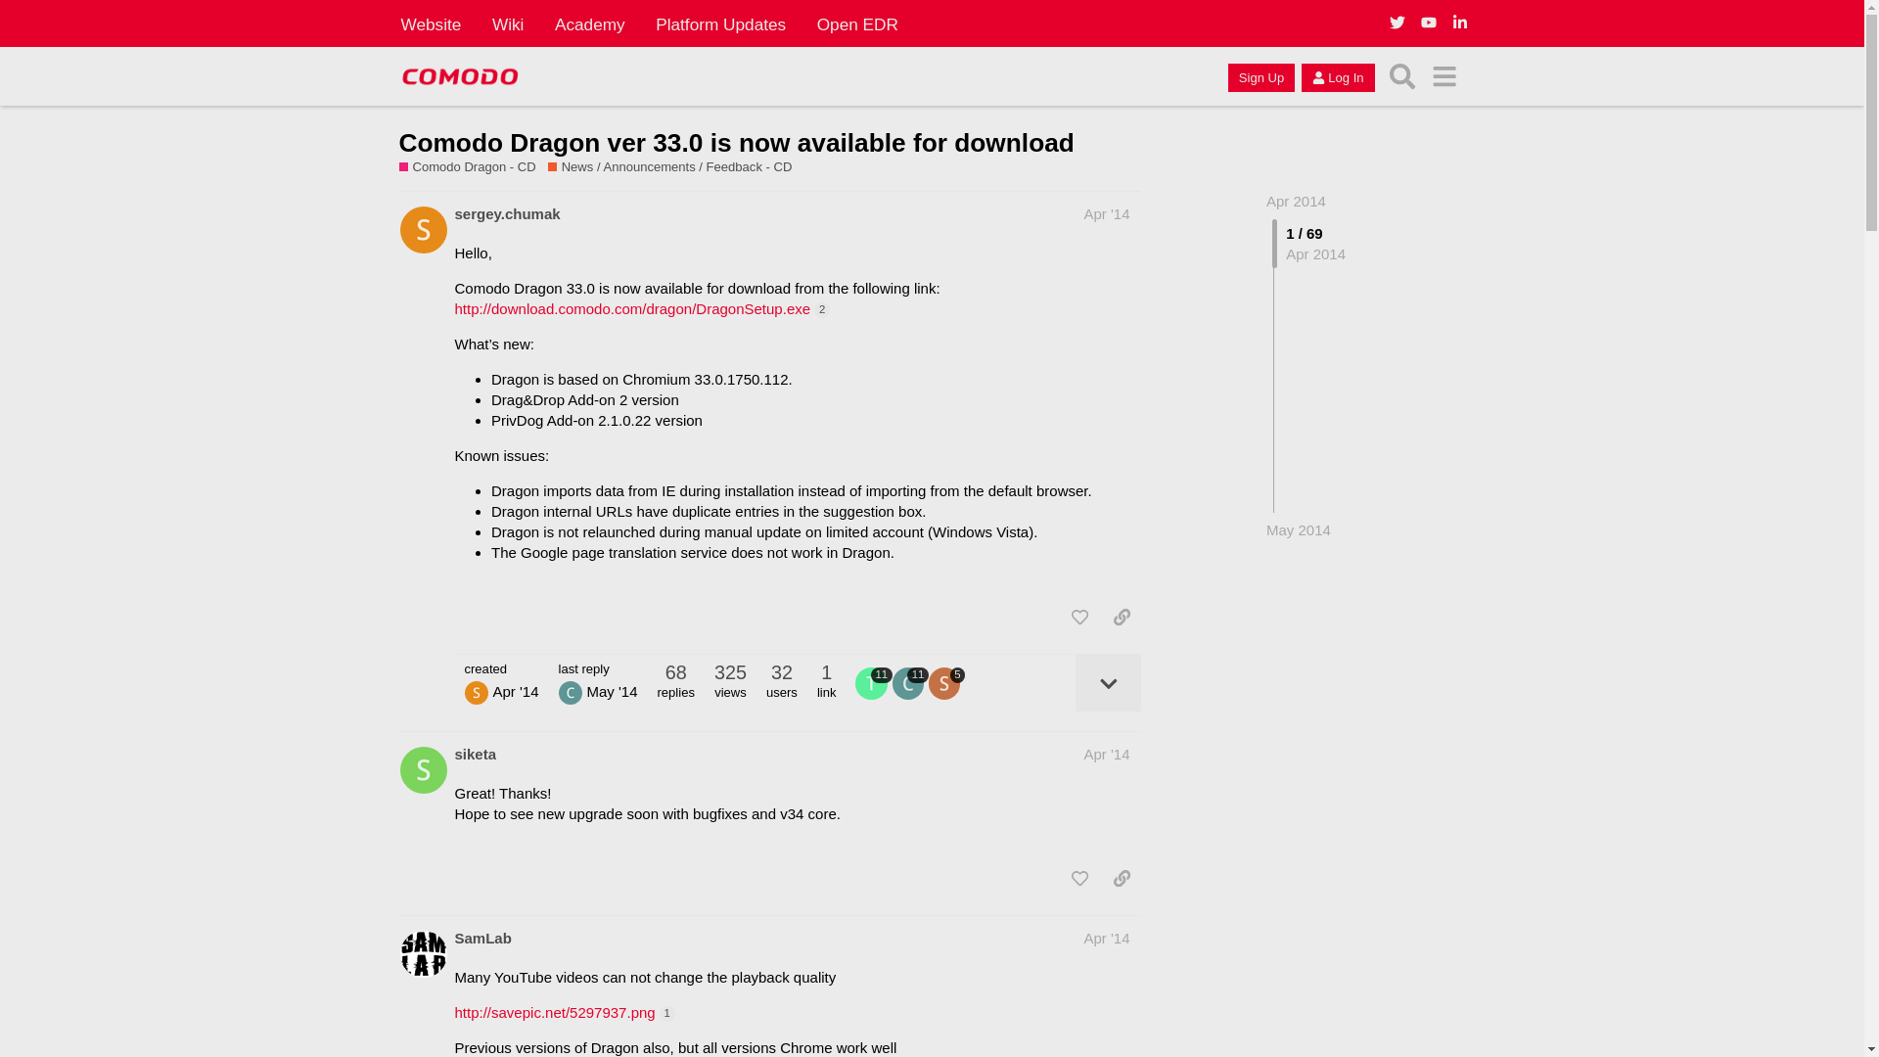 This screenshot has width=1879, height=1057. Describe the element at coordinates (1106, 213) in the screenshot. I see `Apr '14` at that location.